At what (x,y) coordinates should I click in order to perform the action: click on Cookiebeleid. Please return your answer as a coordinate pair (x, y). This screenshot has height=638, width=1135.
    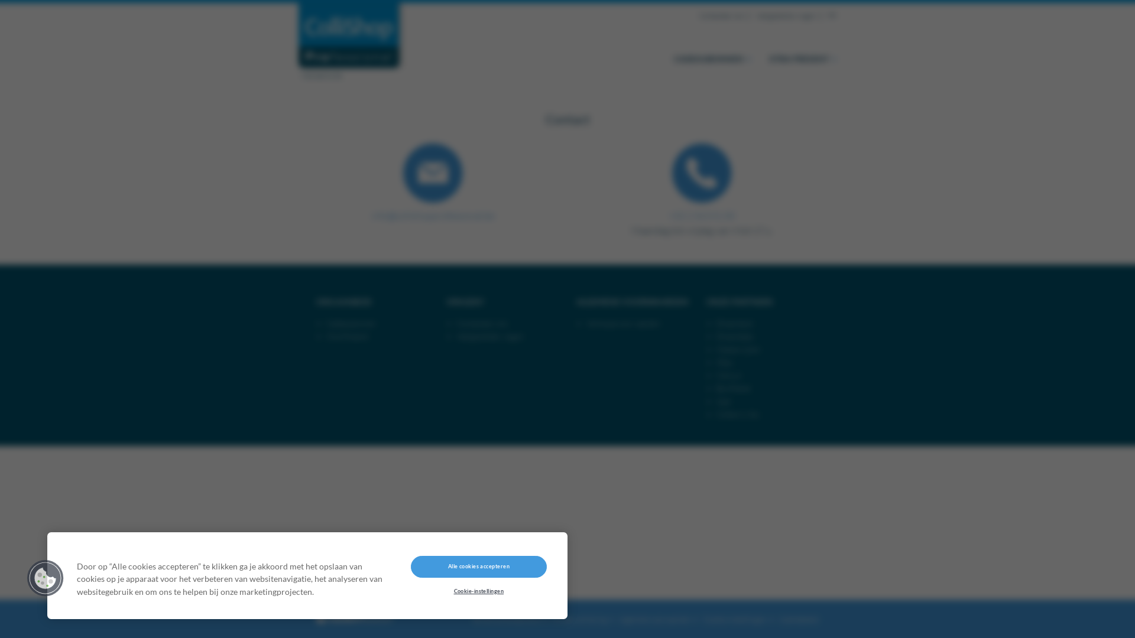
    Looking at the image, I should click on (797, 619).